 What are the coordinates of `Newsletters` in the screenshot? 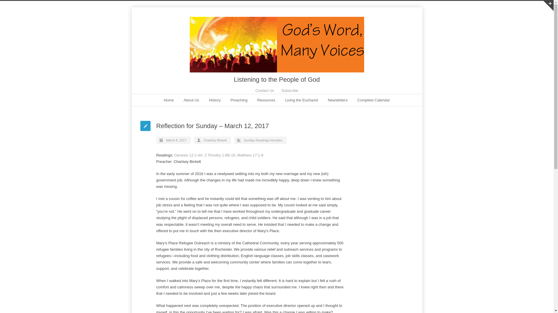 It's located at (338, 100).